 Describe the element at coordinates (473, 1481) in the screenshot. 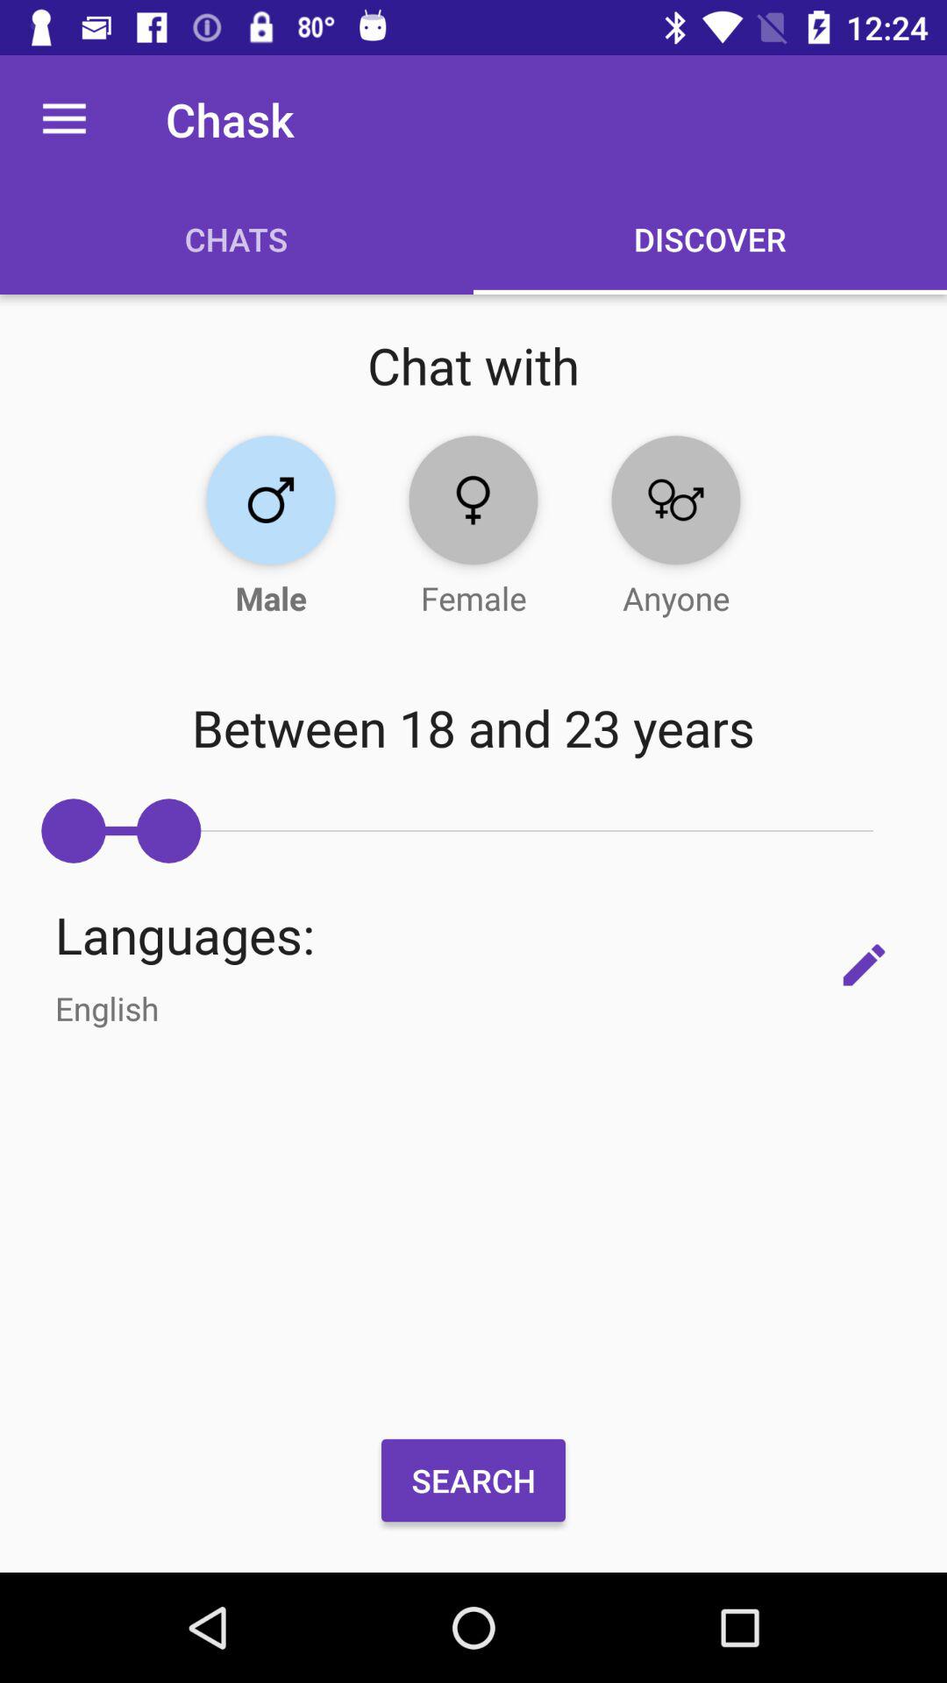

I see `scroll until the search` at that location.